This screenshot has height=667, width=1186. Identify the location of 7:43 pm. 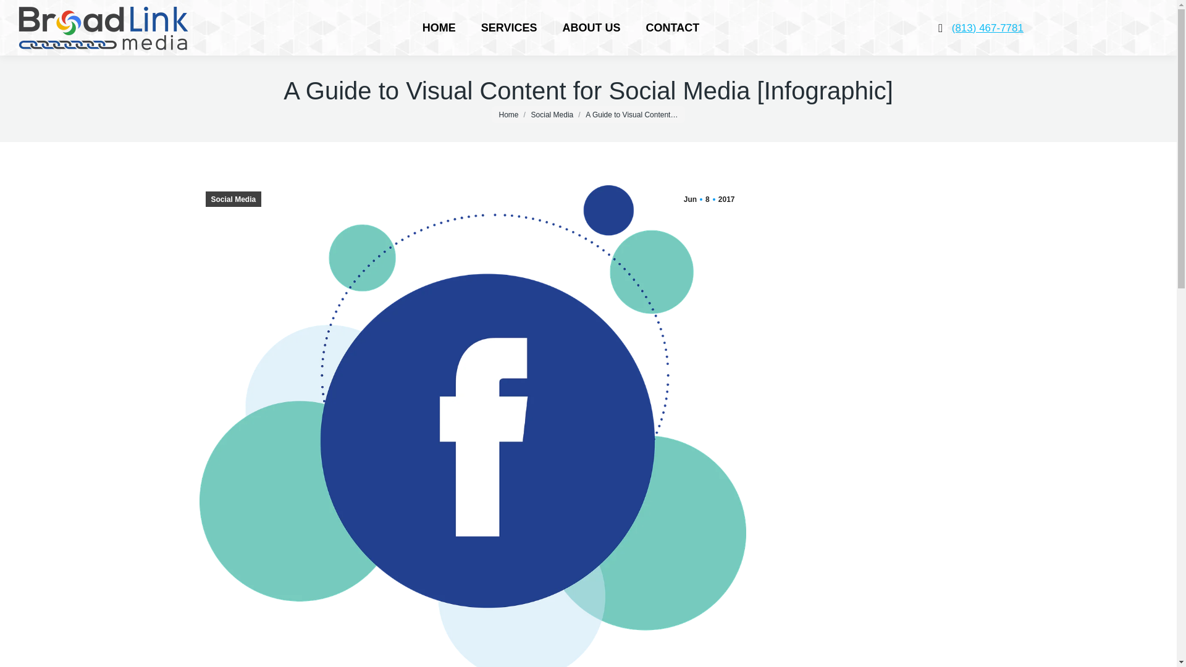
(709, 199).